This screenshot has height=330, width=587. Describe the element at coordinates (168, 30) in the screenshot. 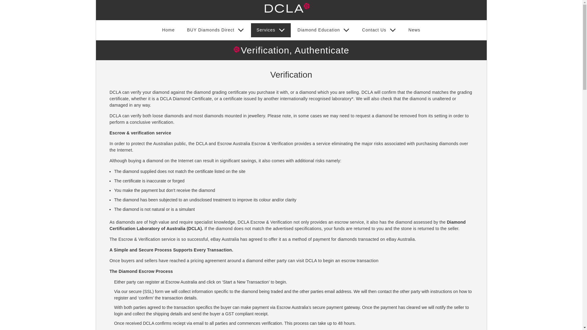

I see `Home` at that location.